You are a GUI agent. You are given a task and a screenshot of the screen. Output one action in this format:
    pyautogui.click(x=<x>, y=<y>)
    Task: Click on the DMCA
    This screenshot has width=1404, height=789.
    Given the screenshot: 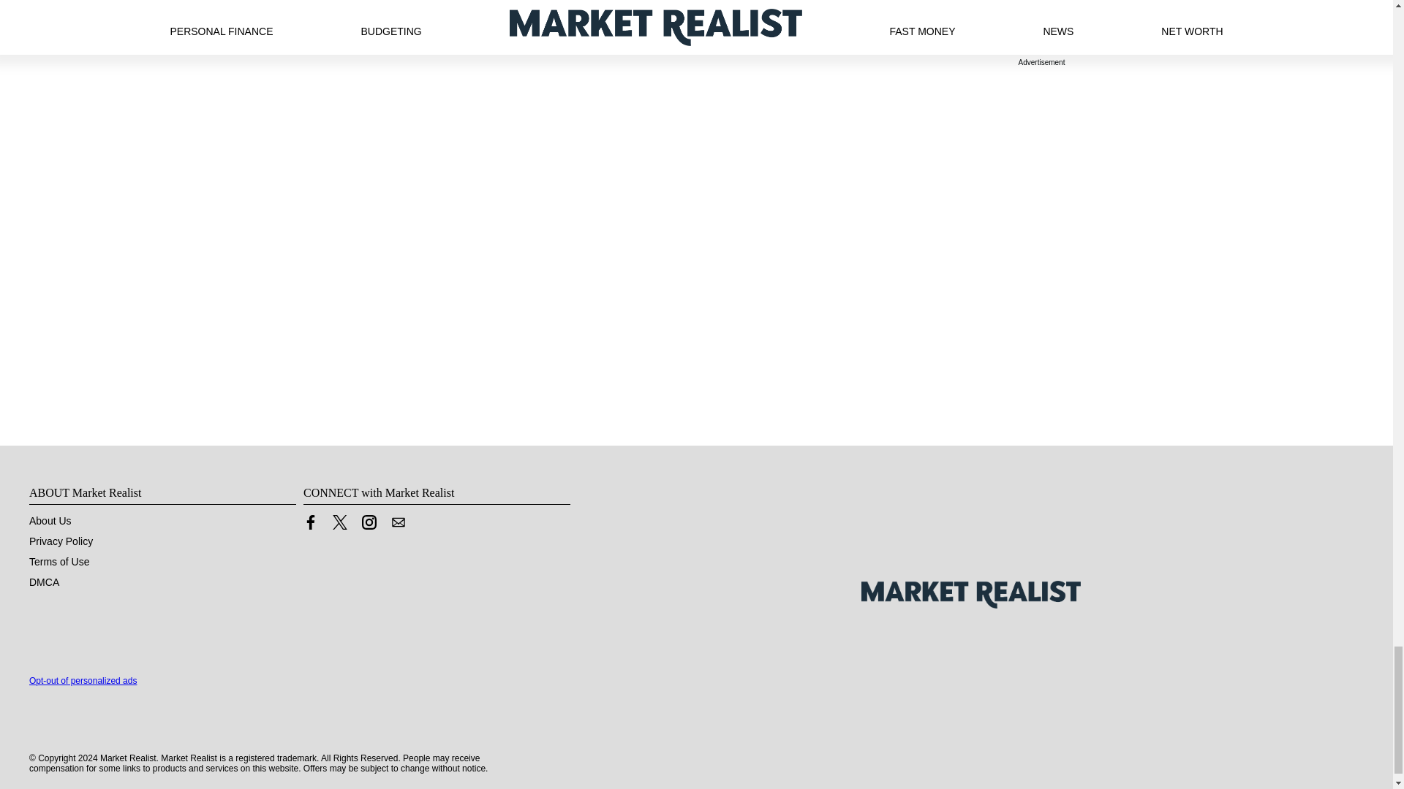 What is the action you would take?
    pyautogui.click(x=44, y=582)
    